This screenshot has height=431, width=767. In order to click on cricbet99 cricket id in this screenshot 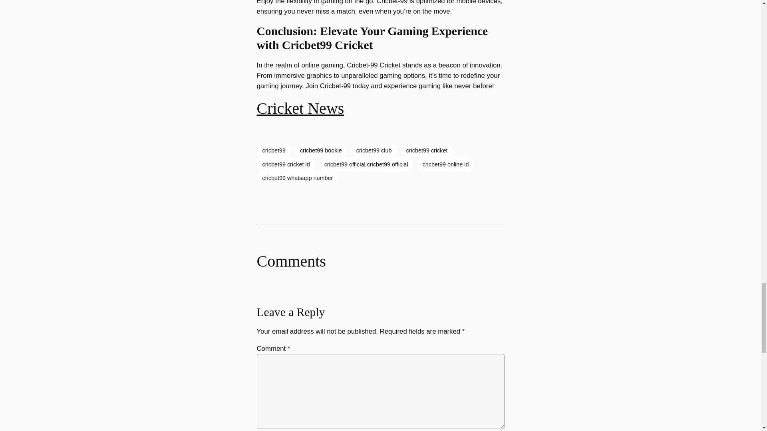, I will do `click(286, 164)`.